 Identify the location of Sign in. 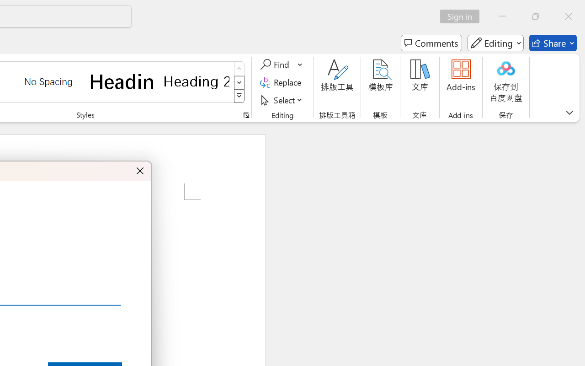
(463, 16).